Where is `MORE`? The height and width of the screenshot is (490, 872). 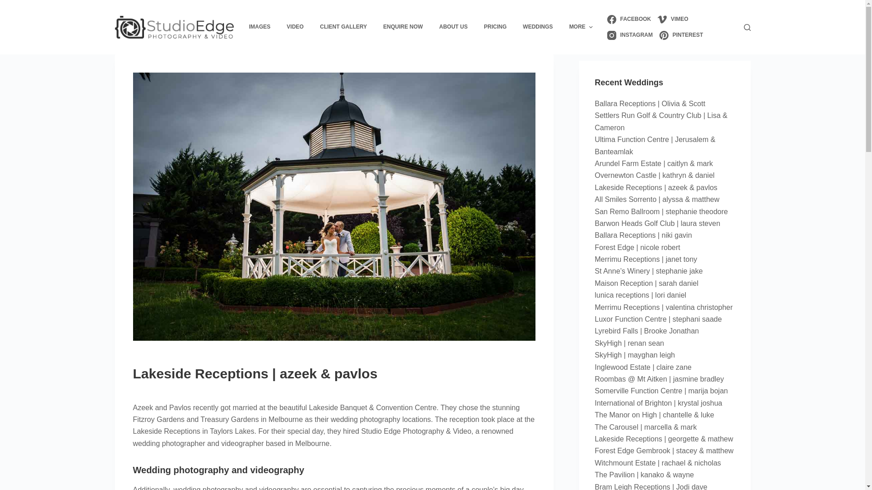
MORE is located at coordinates (581, 27).